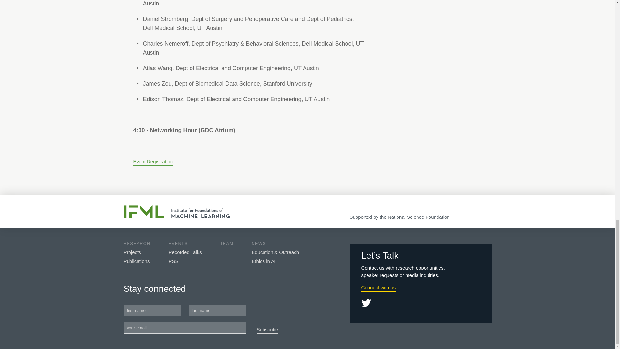 The width and height of the screenshot is (620, 349). What do you see at coordinates (267, 330) in the screenshot?
I see `Subscribe` at bounding box center [267, 330].